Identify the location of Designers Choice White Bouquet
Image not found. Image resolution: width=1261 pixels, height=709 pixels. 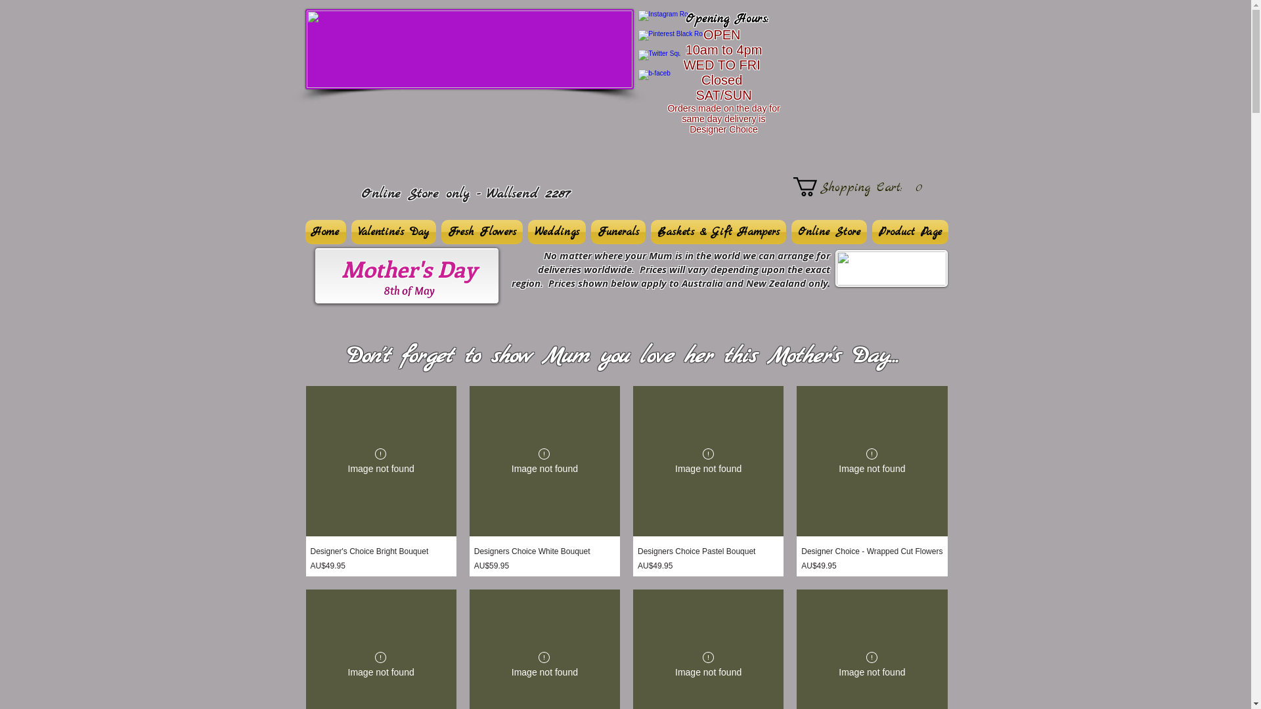
(545, 461).